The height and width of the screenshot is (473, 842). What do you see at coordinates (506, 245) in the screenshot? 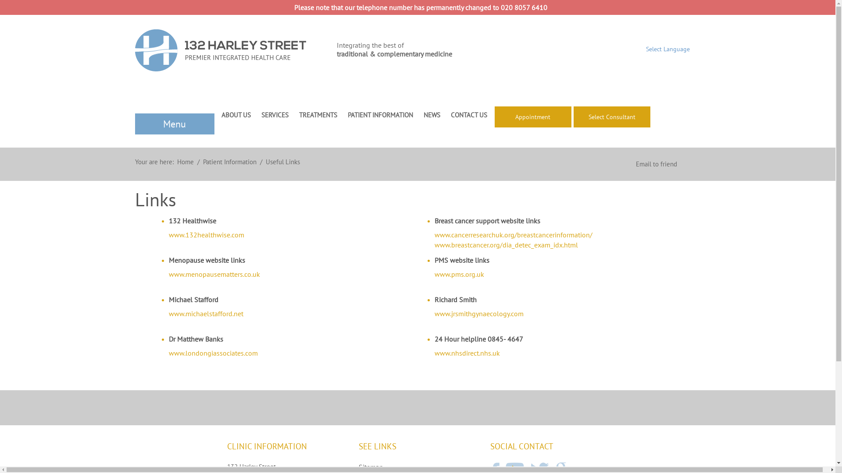
I see `www.breastcancer.org/dia_detec_exam_idx.html` at bounding box center [506, 245].